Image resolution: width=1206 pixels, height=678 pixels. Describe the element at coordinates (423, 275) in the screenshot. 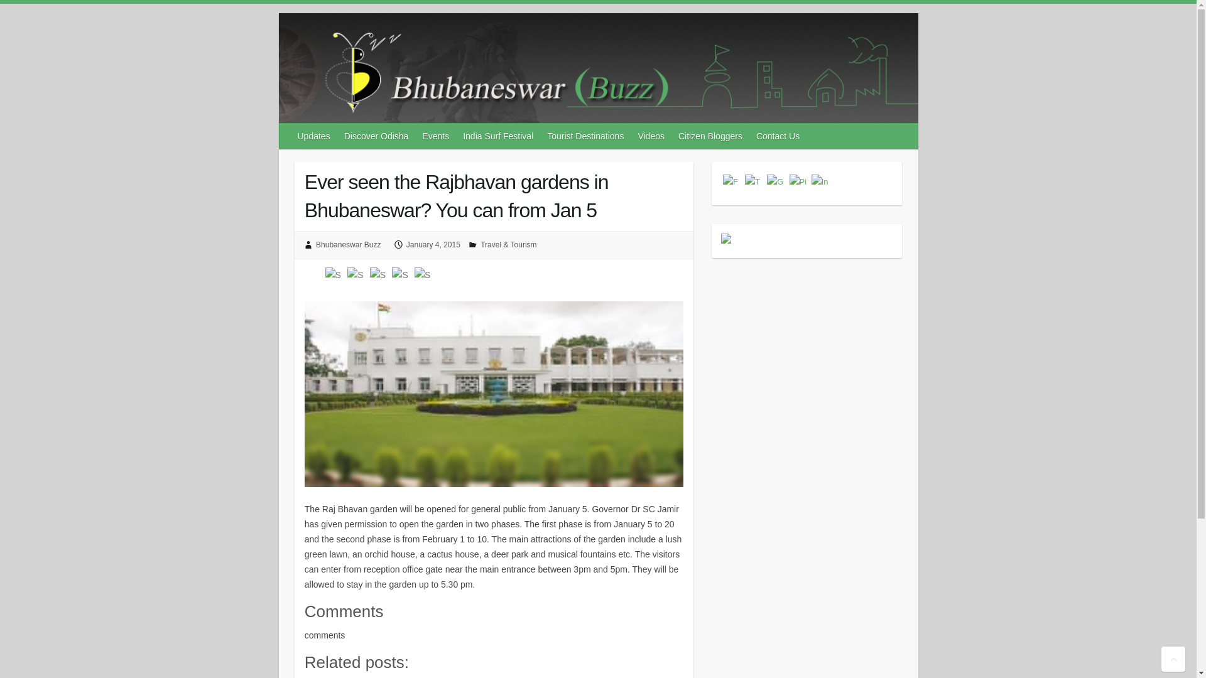

I see `Share via Pinterest` at that location.